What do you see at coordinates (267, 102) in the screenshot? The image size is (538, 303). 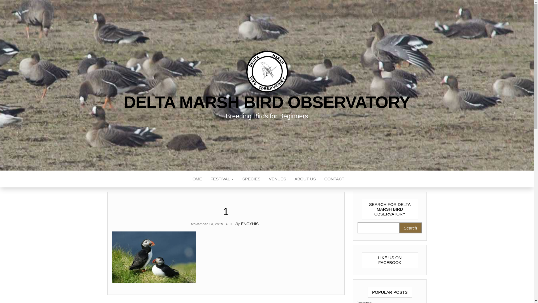 I see `DELTA MARSH BIRD OBSERVATORY` at bounding box center [267, 102].